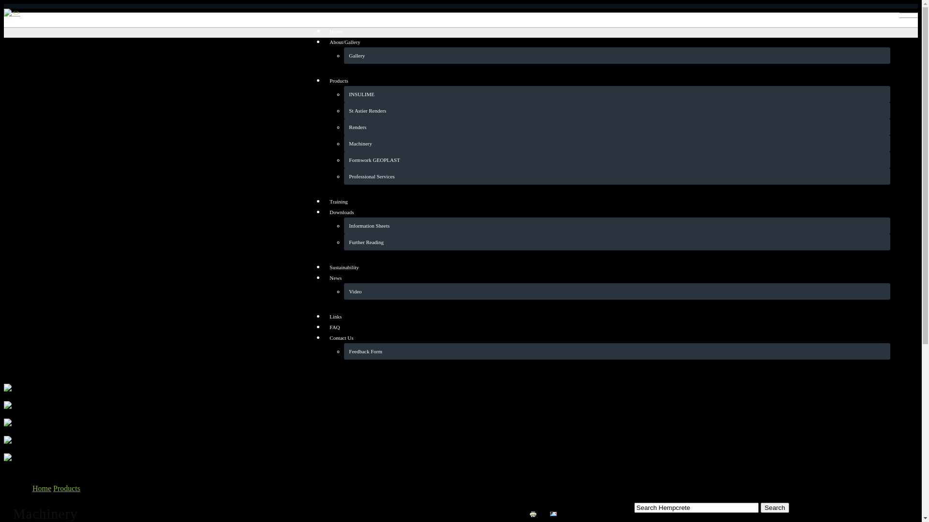  Describe the element at coordinates (617, 56) in the screenshot. I see `Gallery` at that location.